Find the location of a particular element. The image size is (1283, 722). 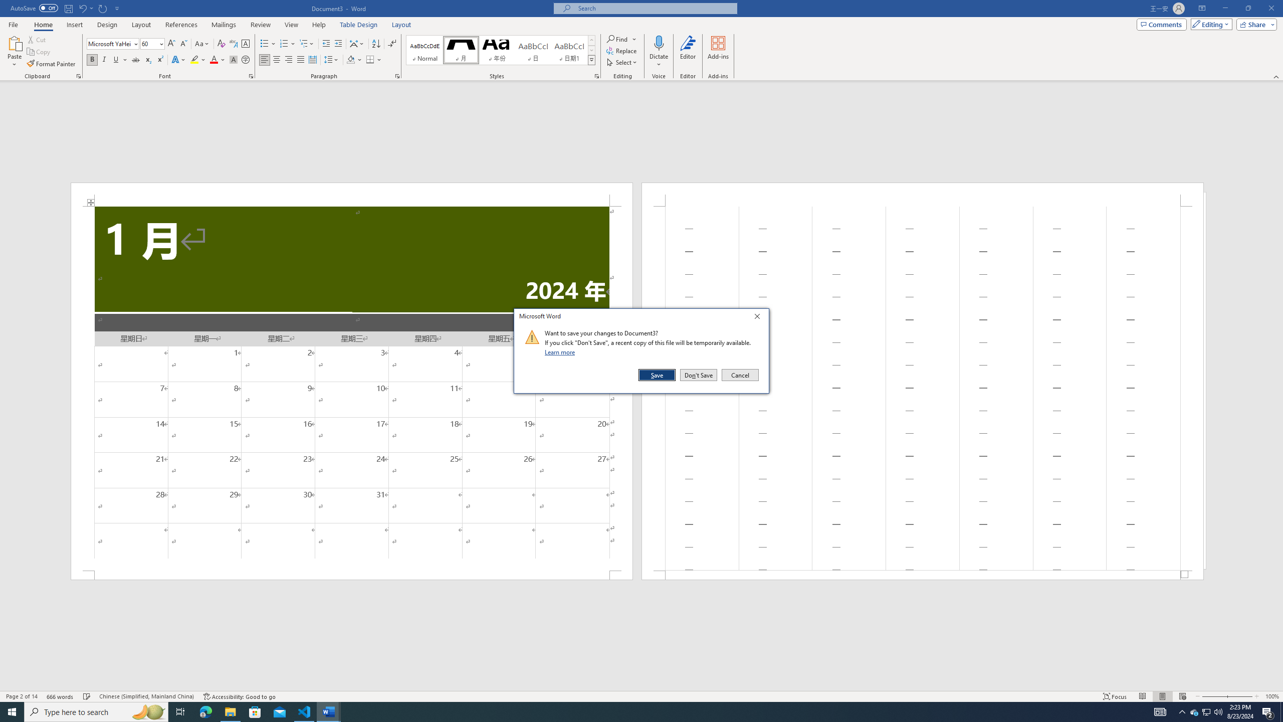

Line and Paragraph Spacing is located at coordinates (332, 60).